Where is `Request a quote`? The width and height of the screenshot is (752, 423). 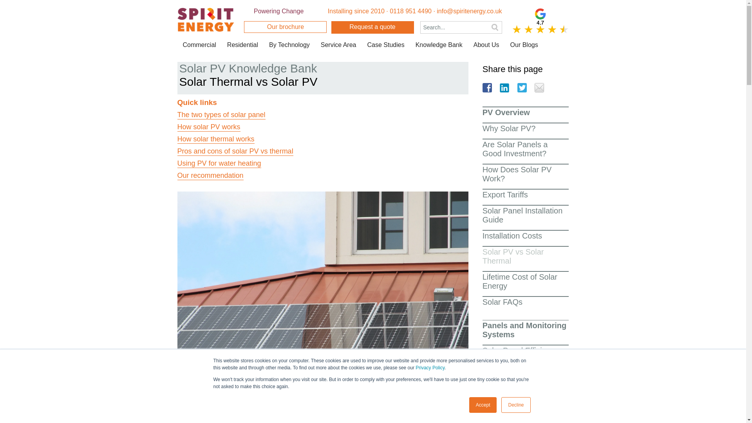
Request a quote is located at coordinates (373, 27).